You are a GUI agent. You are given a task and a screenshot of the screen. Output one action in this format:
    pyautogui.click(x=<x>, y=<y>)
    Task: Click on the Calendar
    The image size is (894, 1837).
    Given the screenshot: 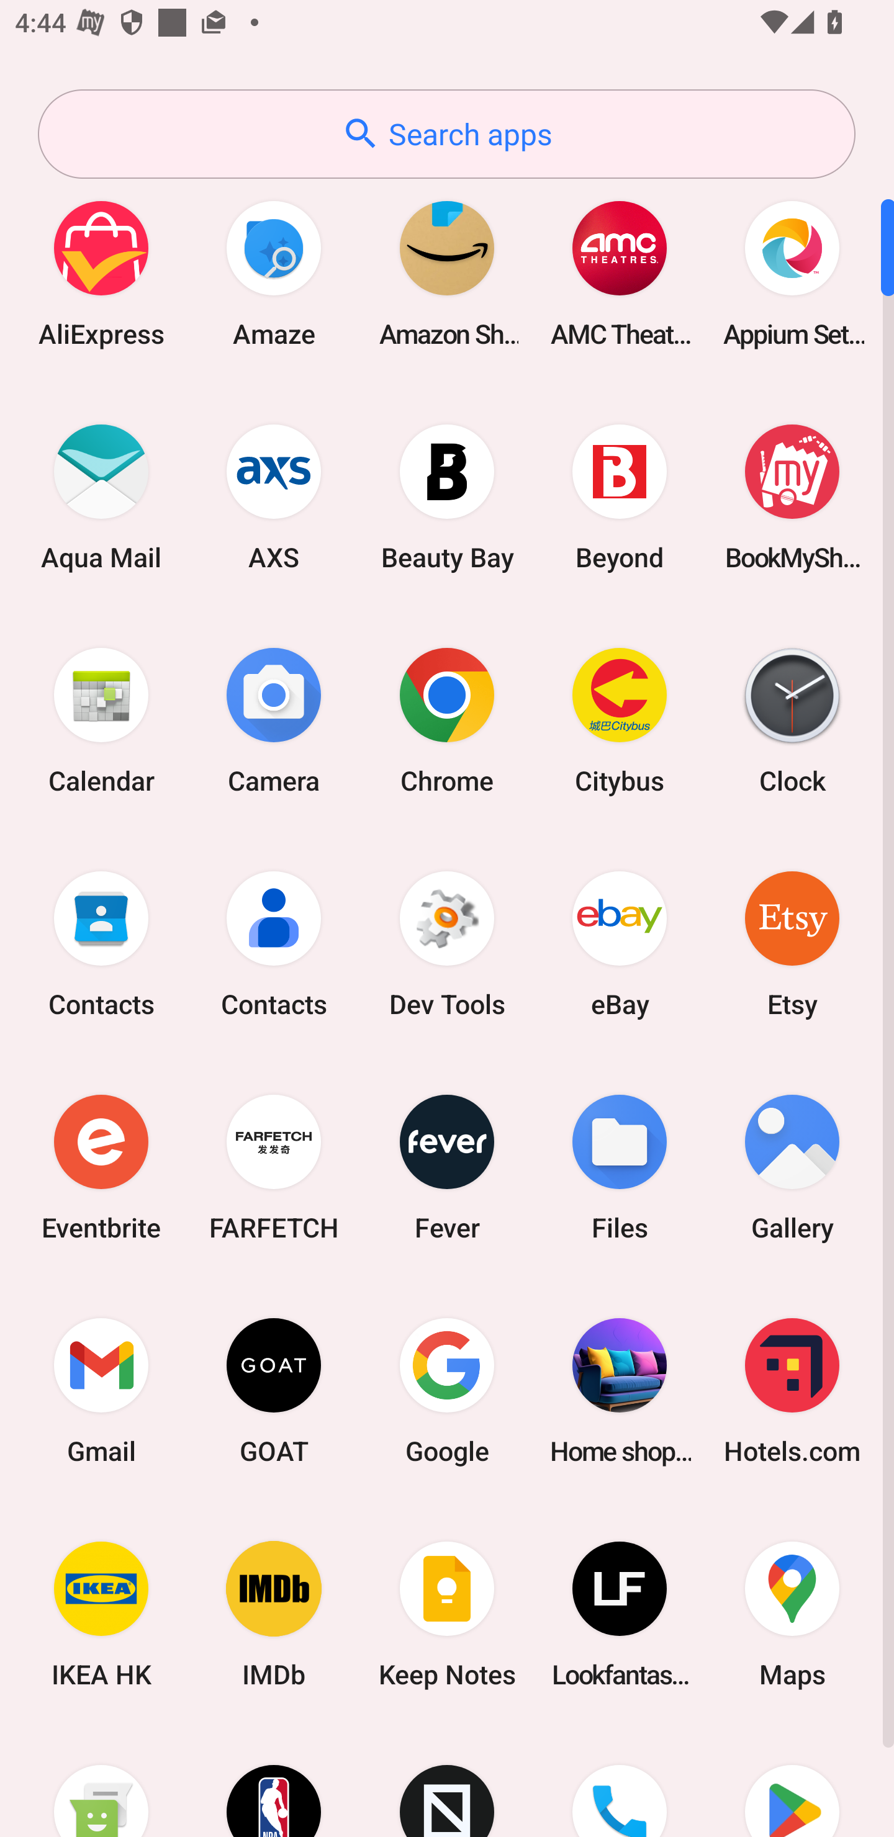 What is the action you would take?
    pyautogui.click(x=101, y=720)
    